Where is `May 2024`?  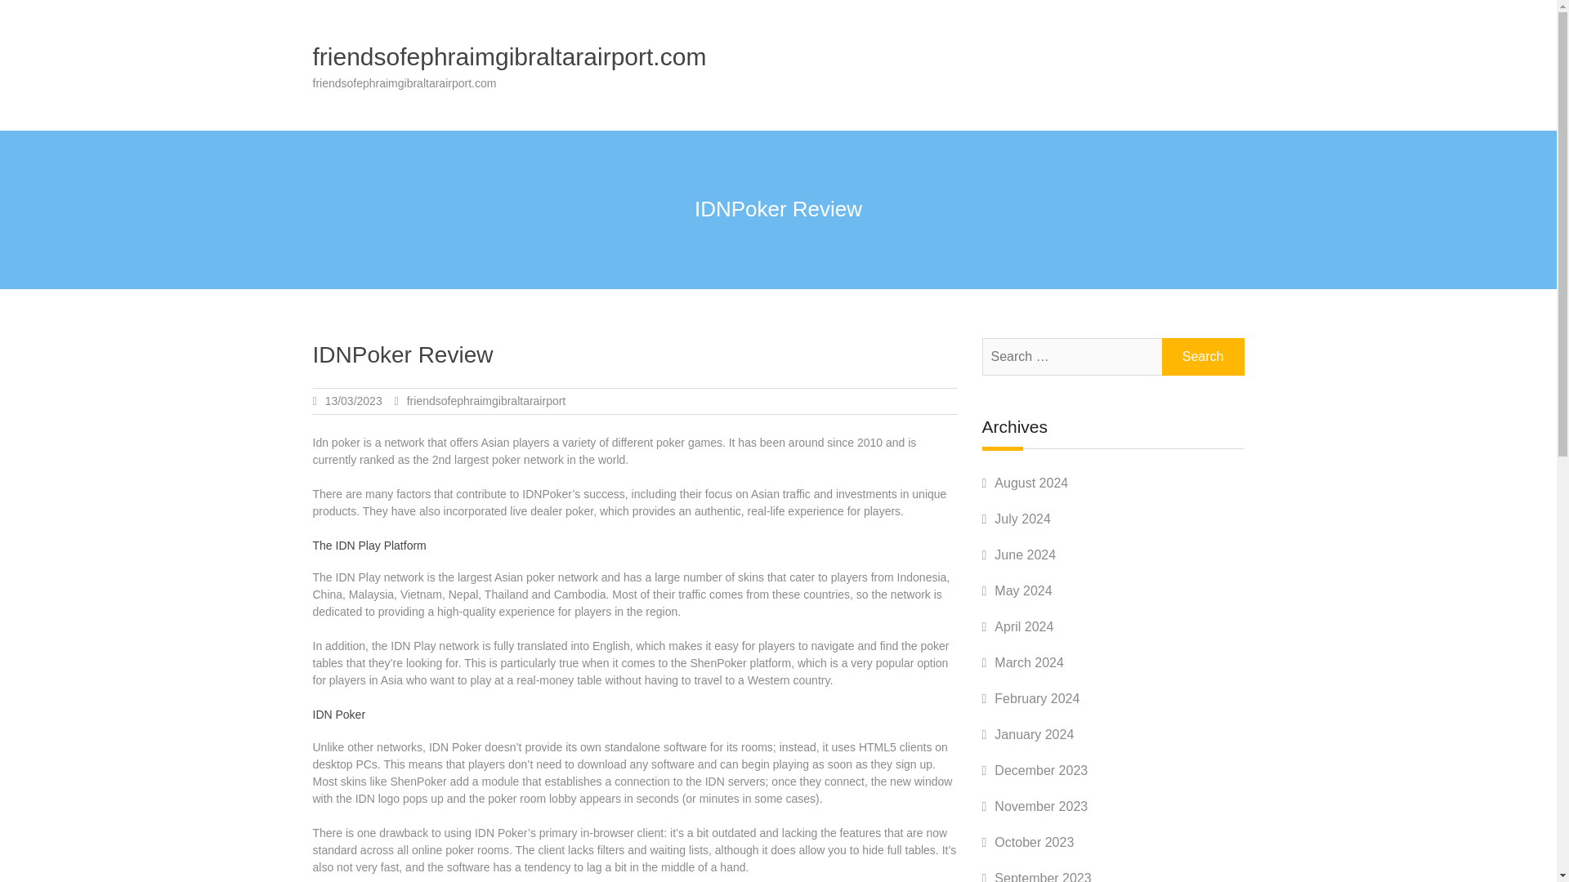 May 2024 is located at coordinates (1023, 590).